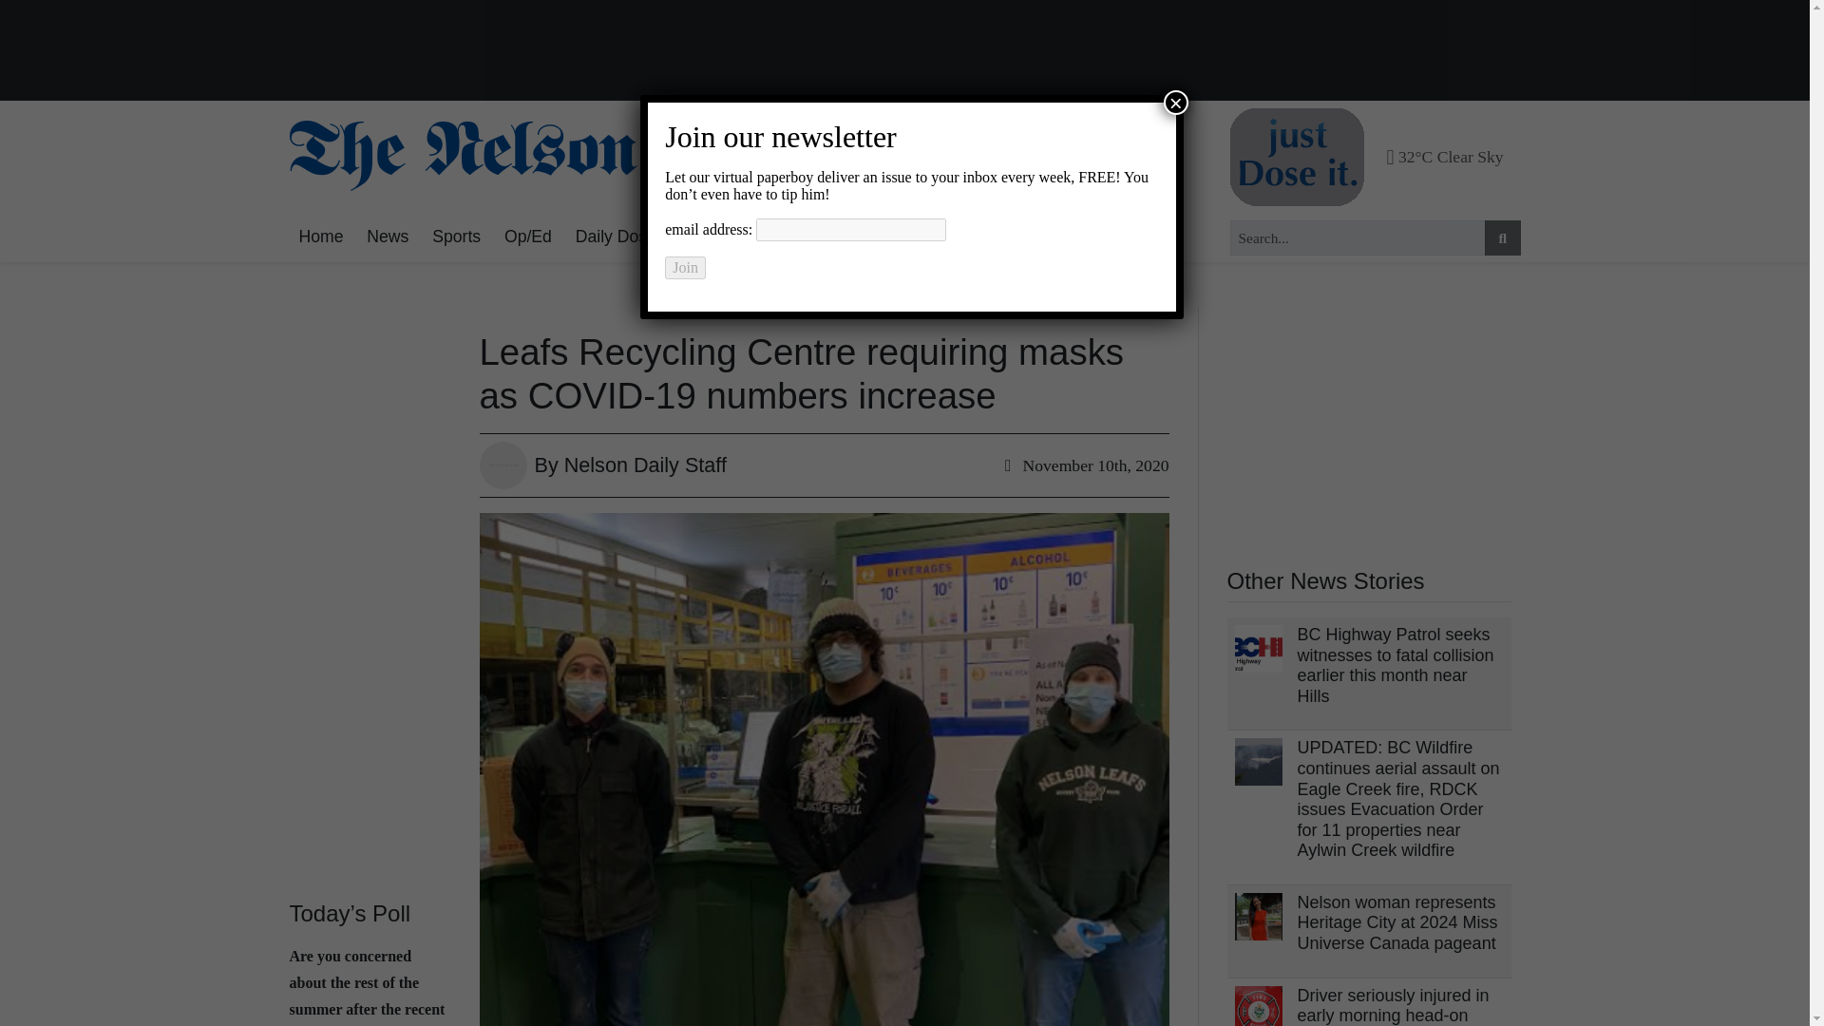 The image size is (1824, 1026). What do you see at coordinates (740, 237) in the screenshot?
I see `Arts and Culture` at bounding box center [740, 237].